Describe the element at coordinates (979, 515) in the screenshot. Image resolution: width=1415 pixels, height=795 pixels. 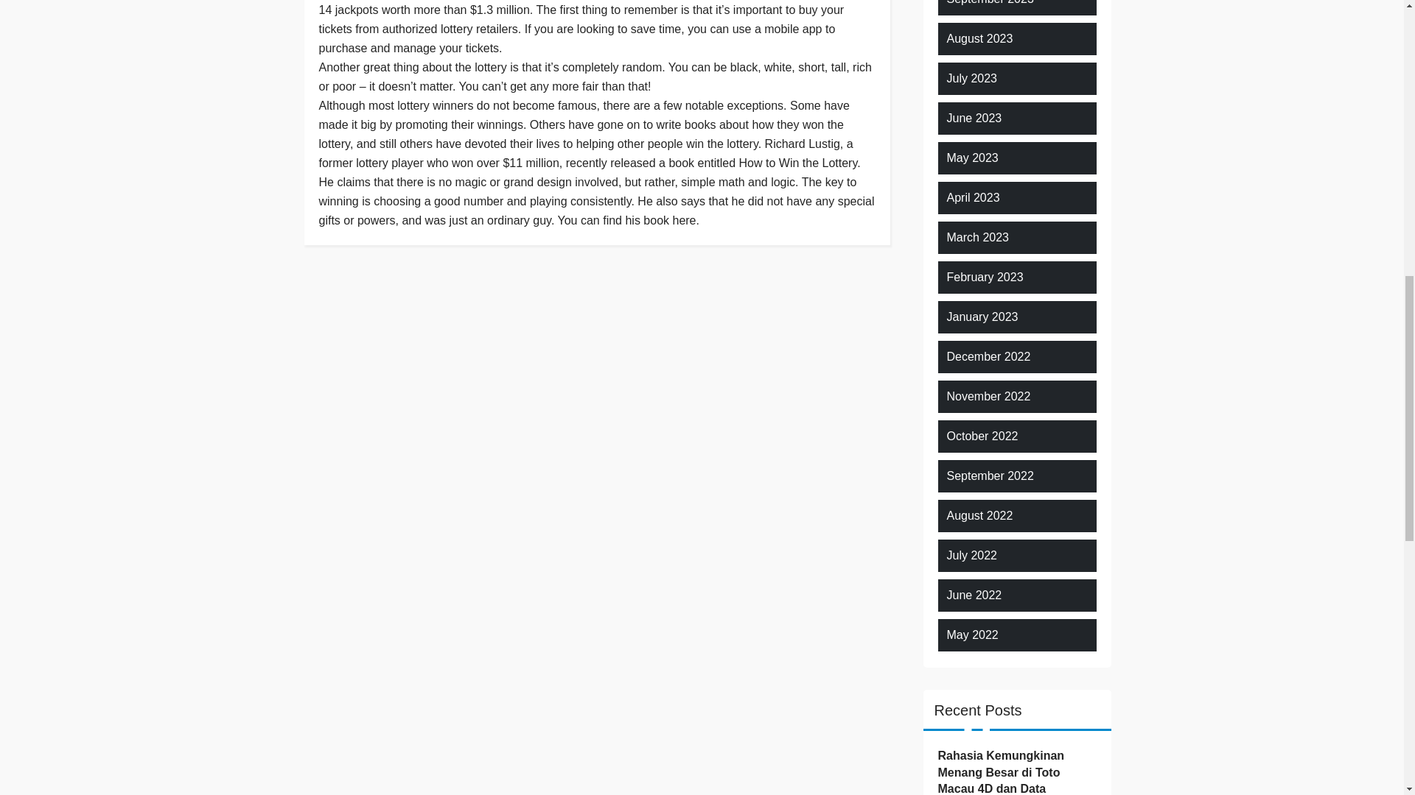
I see `August 2022` at that location.